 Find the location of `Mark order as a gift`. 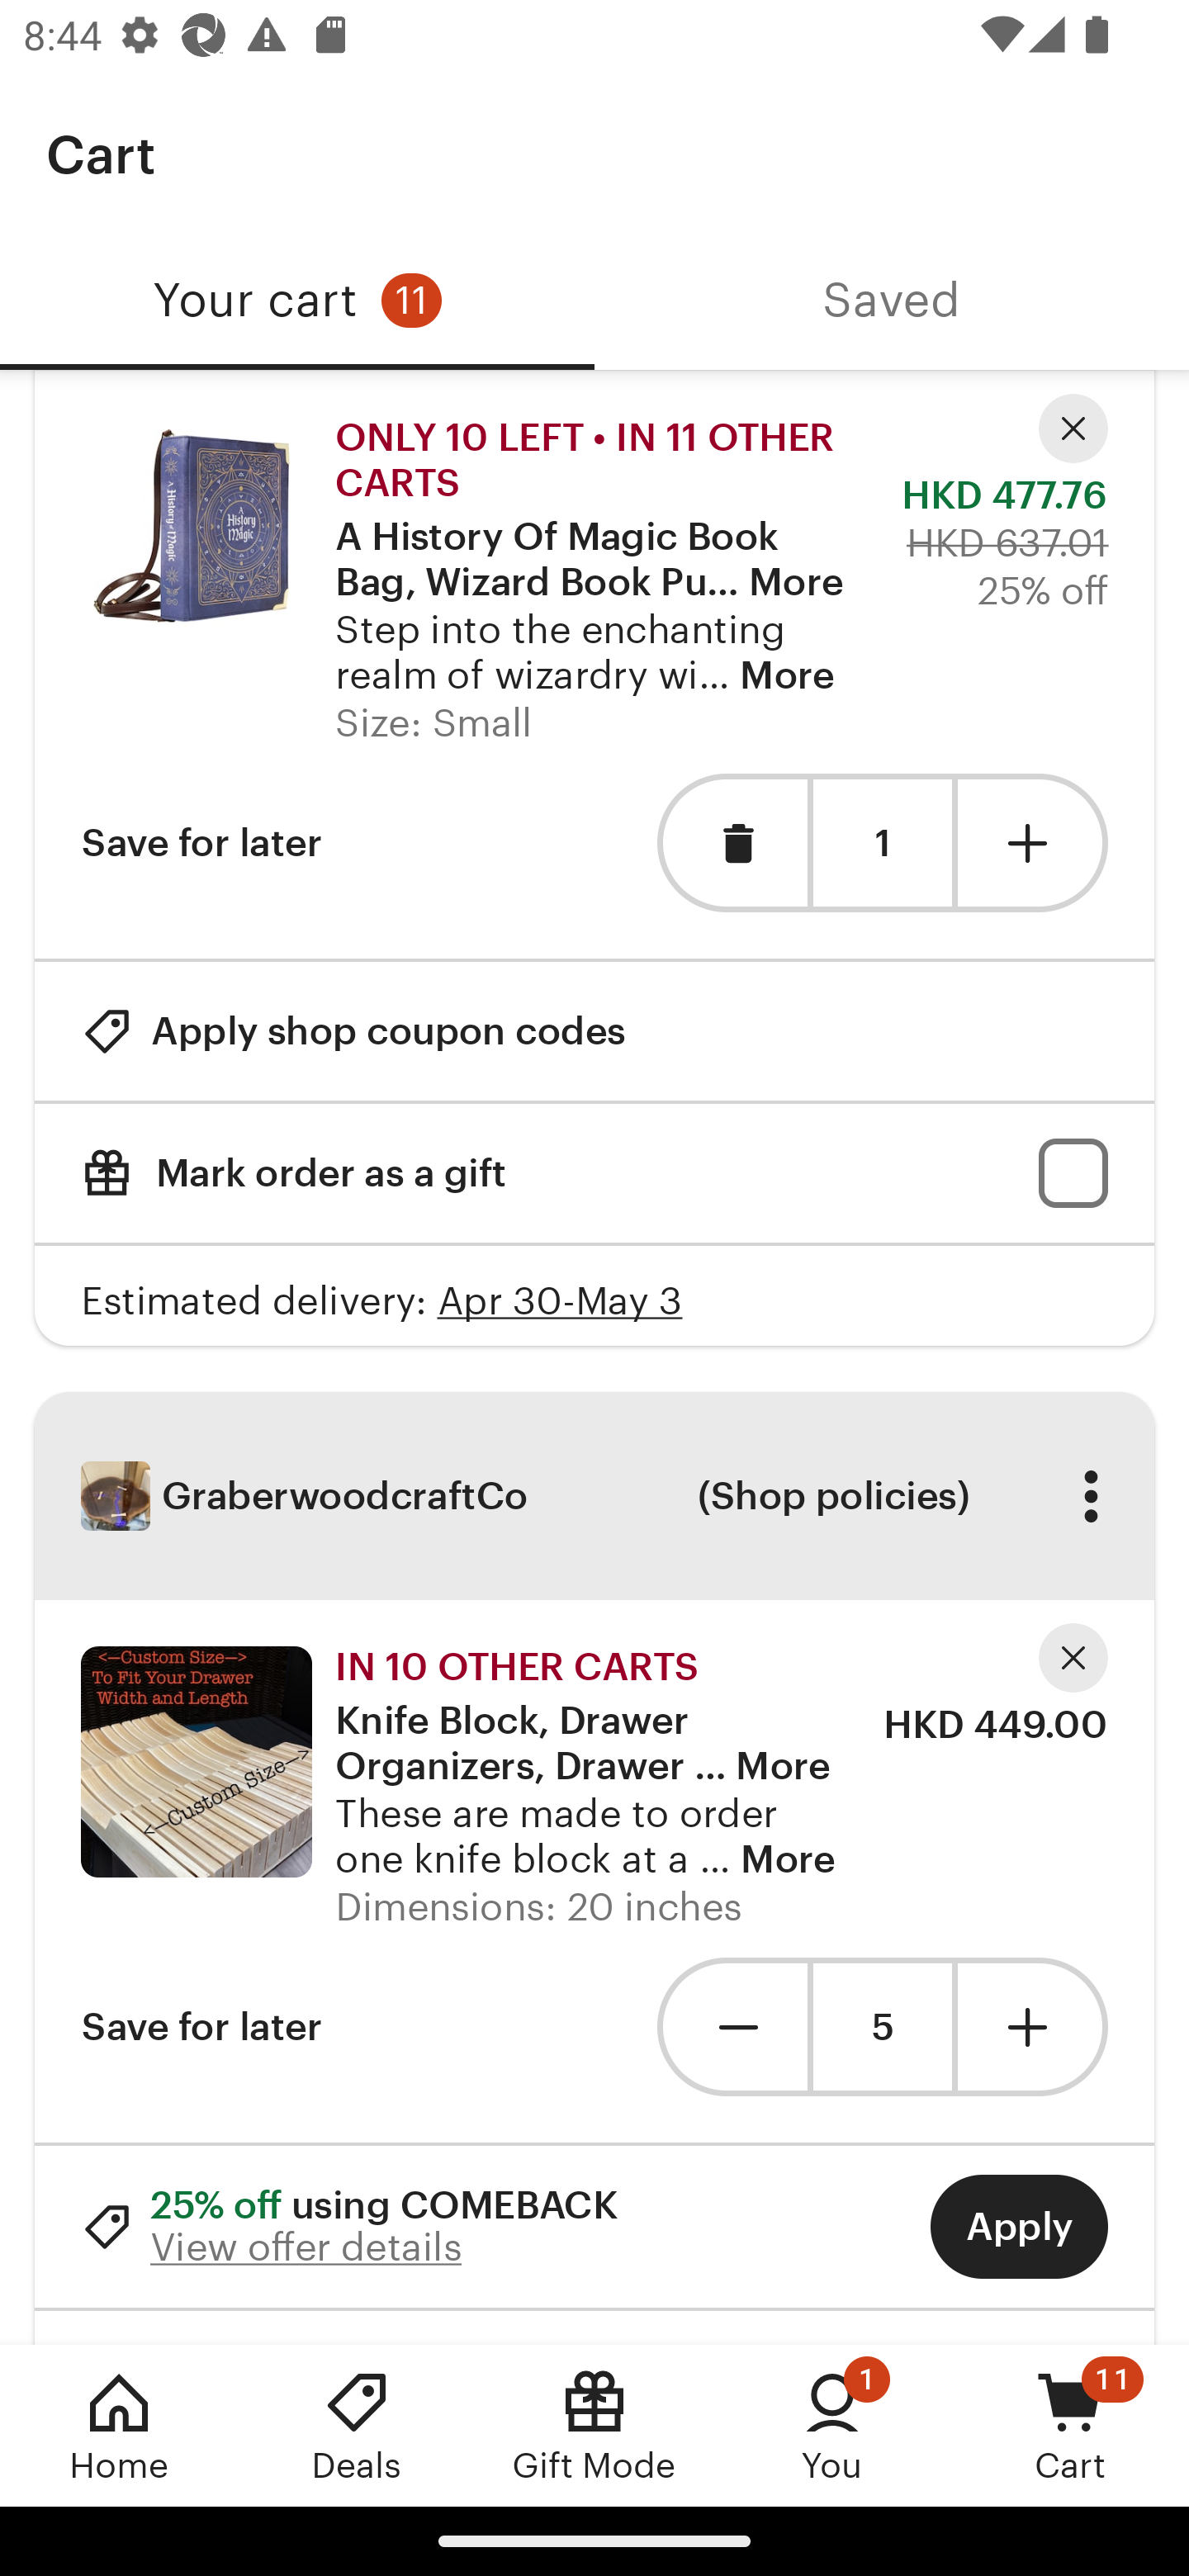

Mark order as a gift is located at coordinates (594, 1172).